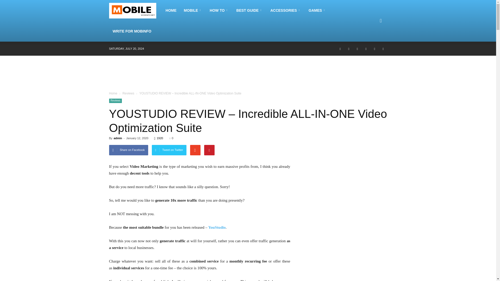  I want to click on Mobile, so click(193, 10).